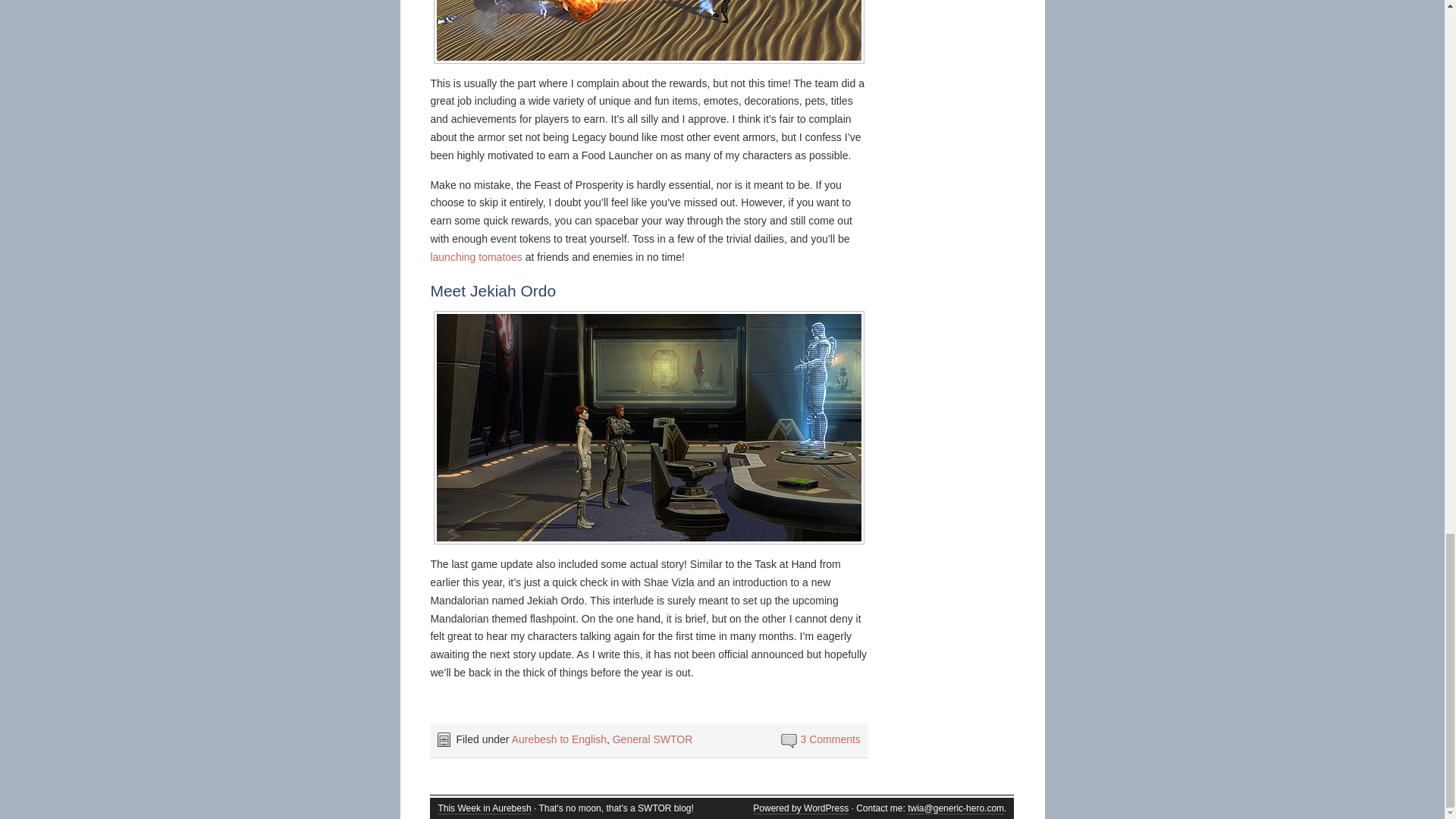 The image size is (1456, 819). What do you see at coordinates (484, 808) in the screenshot?
I see `This Week in Aurebesh` at bounding box center [484, 808].